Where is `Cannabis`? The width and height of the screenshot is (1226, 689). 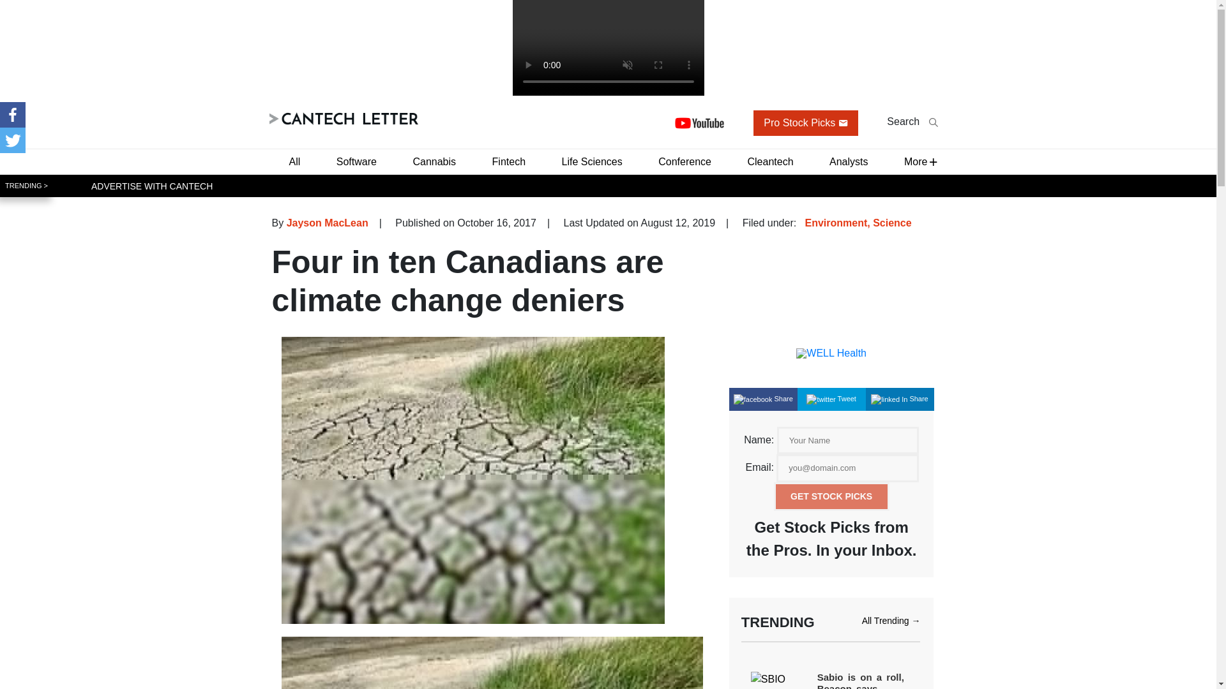 Cannabis is located at coordinates (434, 161).